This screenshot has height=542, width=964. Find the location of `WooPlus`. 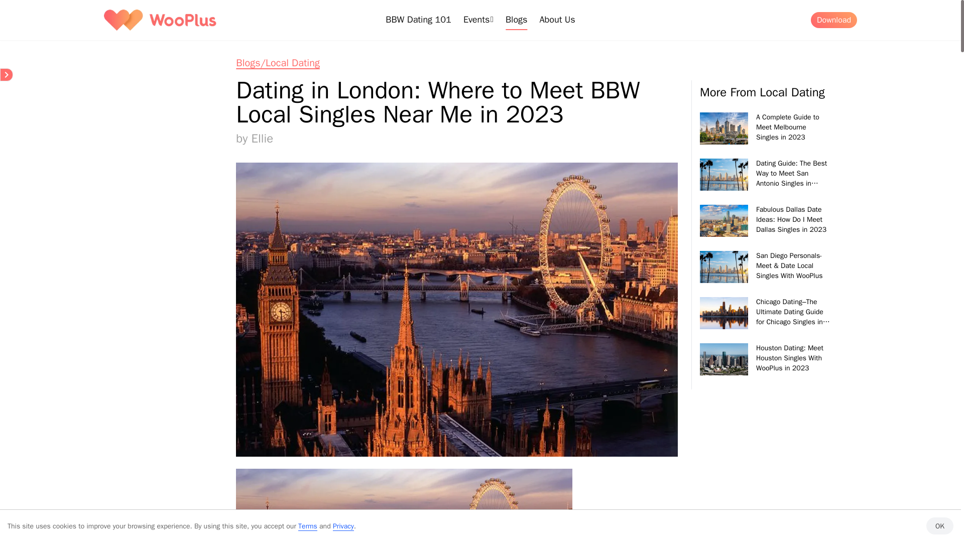

WooPlus is located at coordinates (160, 20).